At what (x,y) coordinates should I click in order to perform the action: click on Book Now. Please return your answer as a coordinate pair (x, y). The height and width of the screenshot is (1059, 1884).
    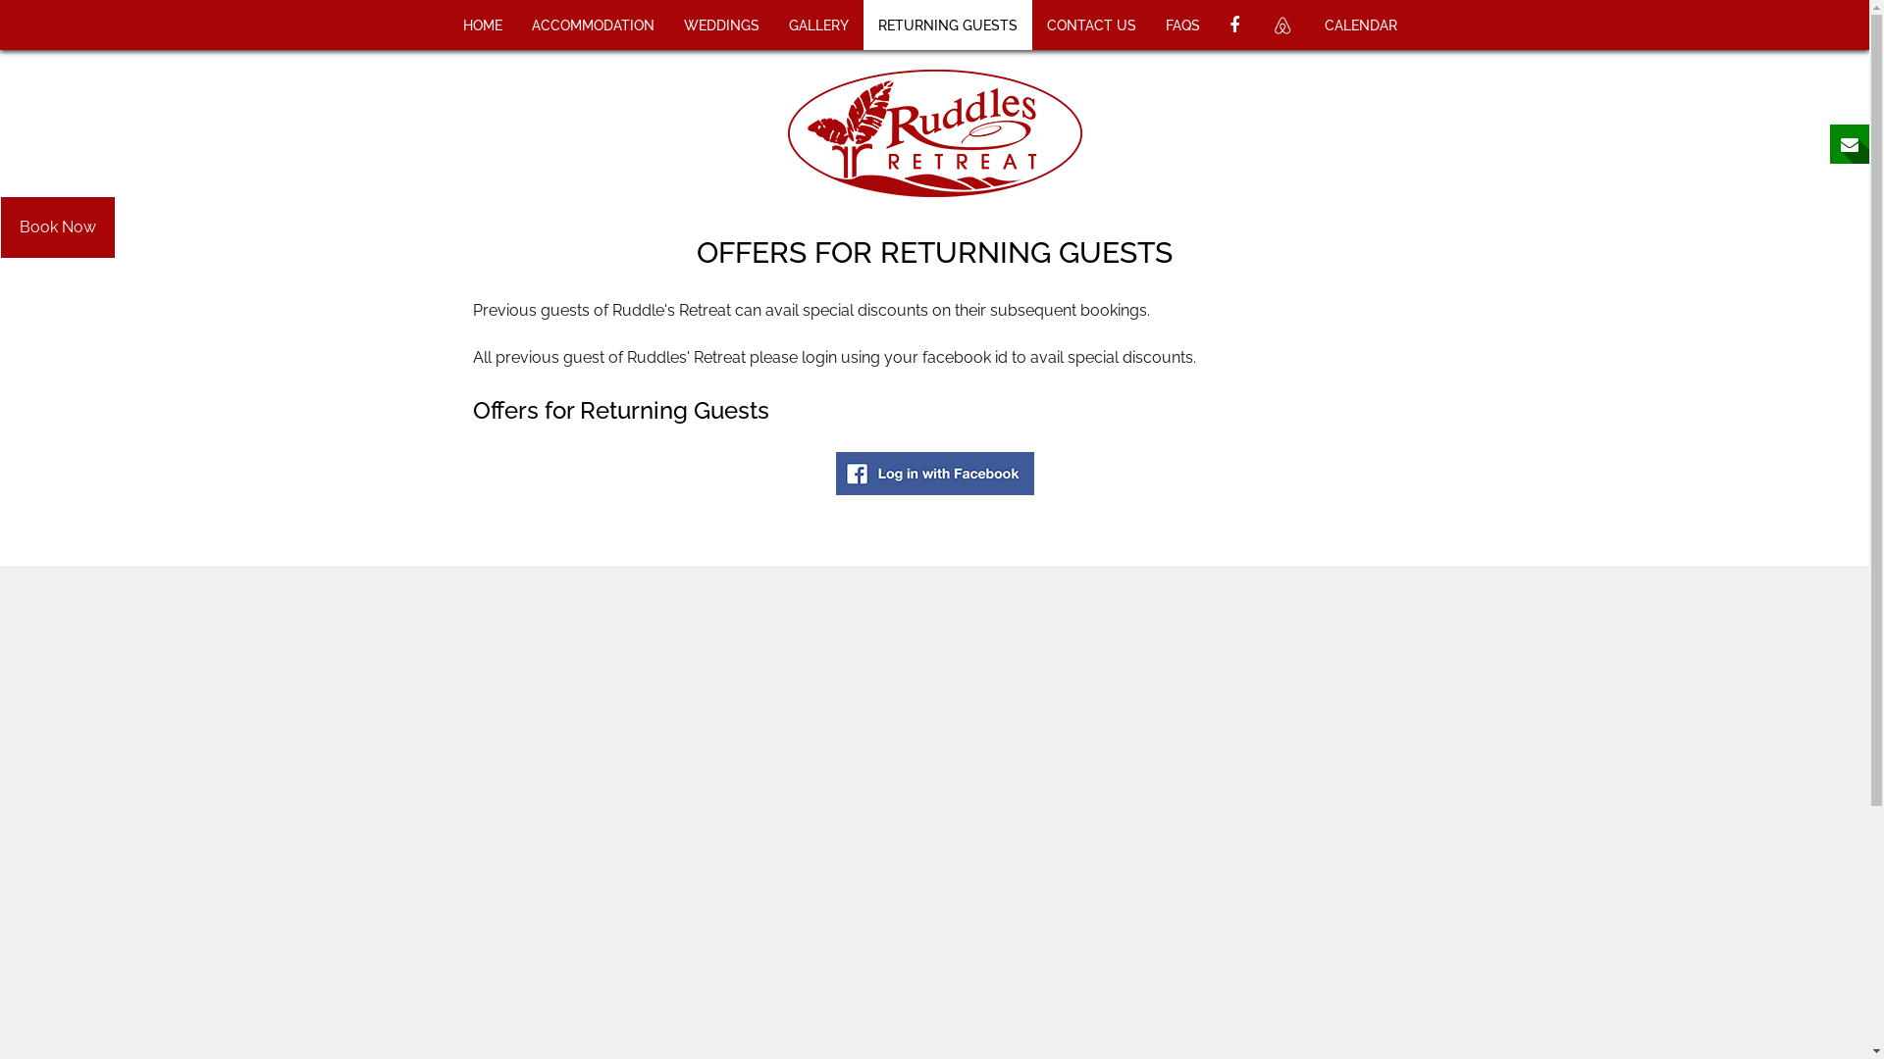
    Looking at the image, I should click on (58, 227).